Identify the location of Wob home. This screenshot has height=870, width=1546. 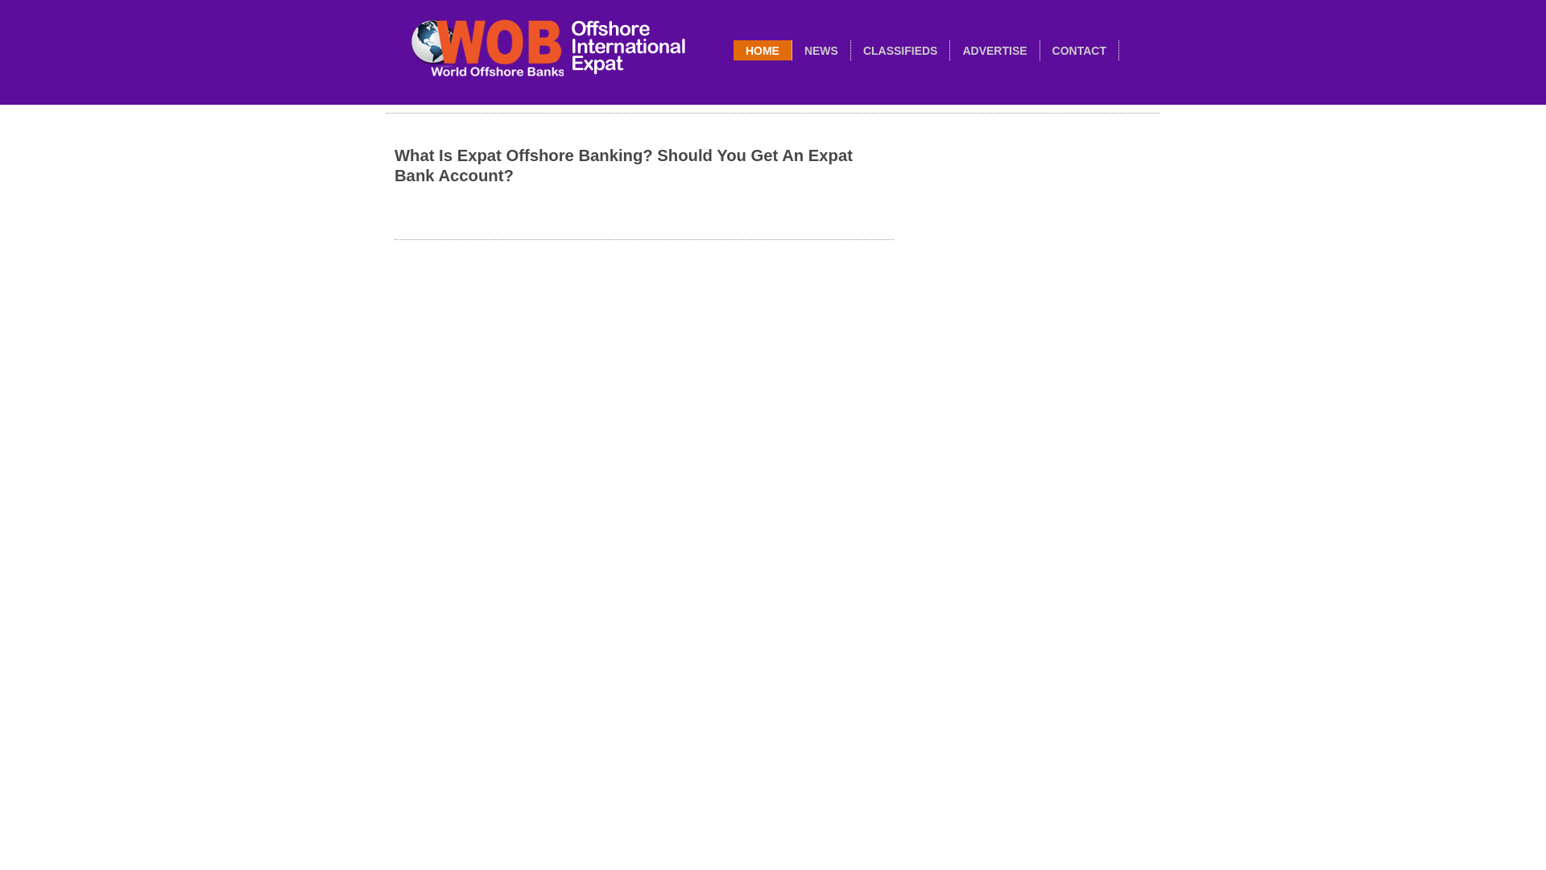
(762, 51).